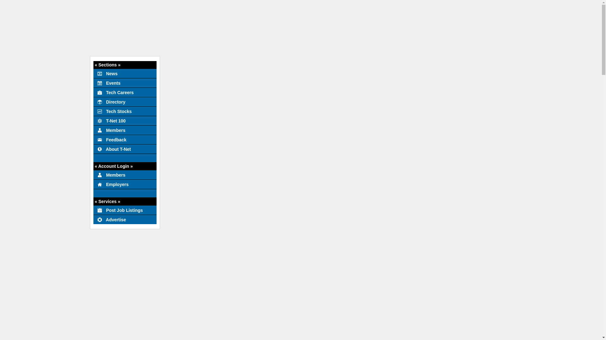 This screenshot has width=606, height=340. What do you see at coordinates (125, 73) in the screenshot?
I see `News` at bounding box center [125, 73].